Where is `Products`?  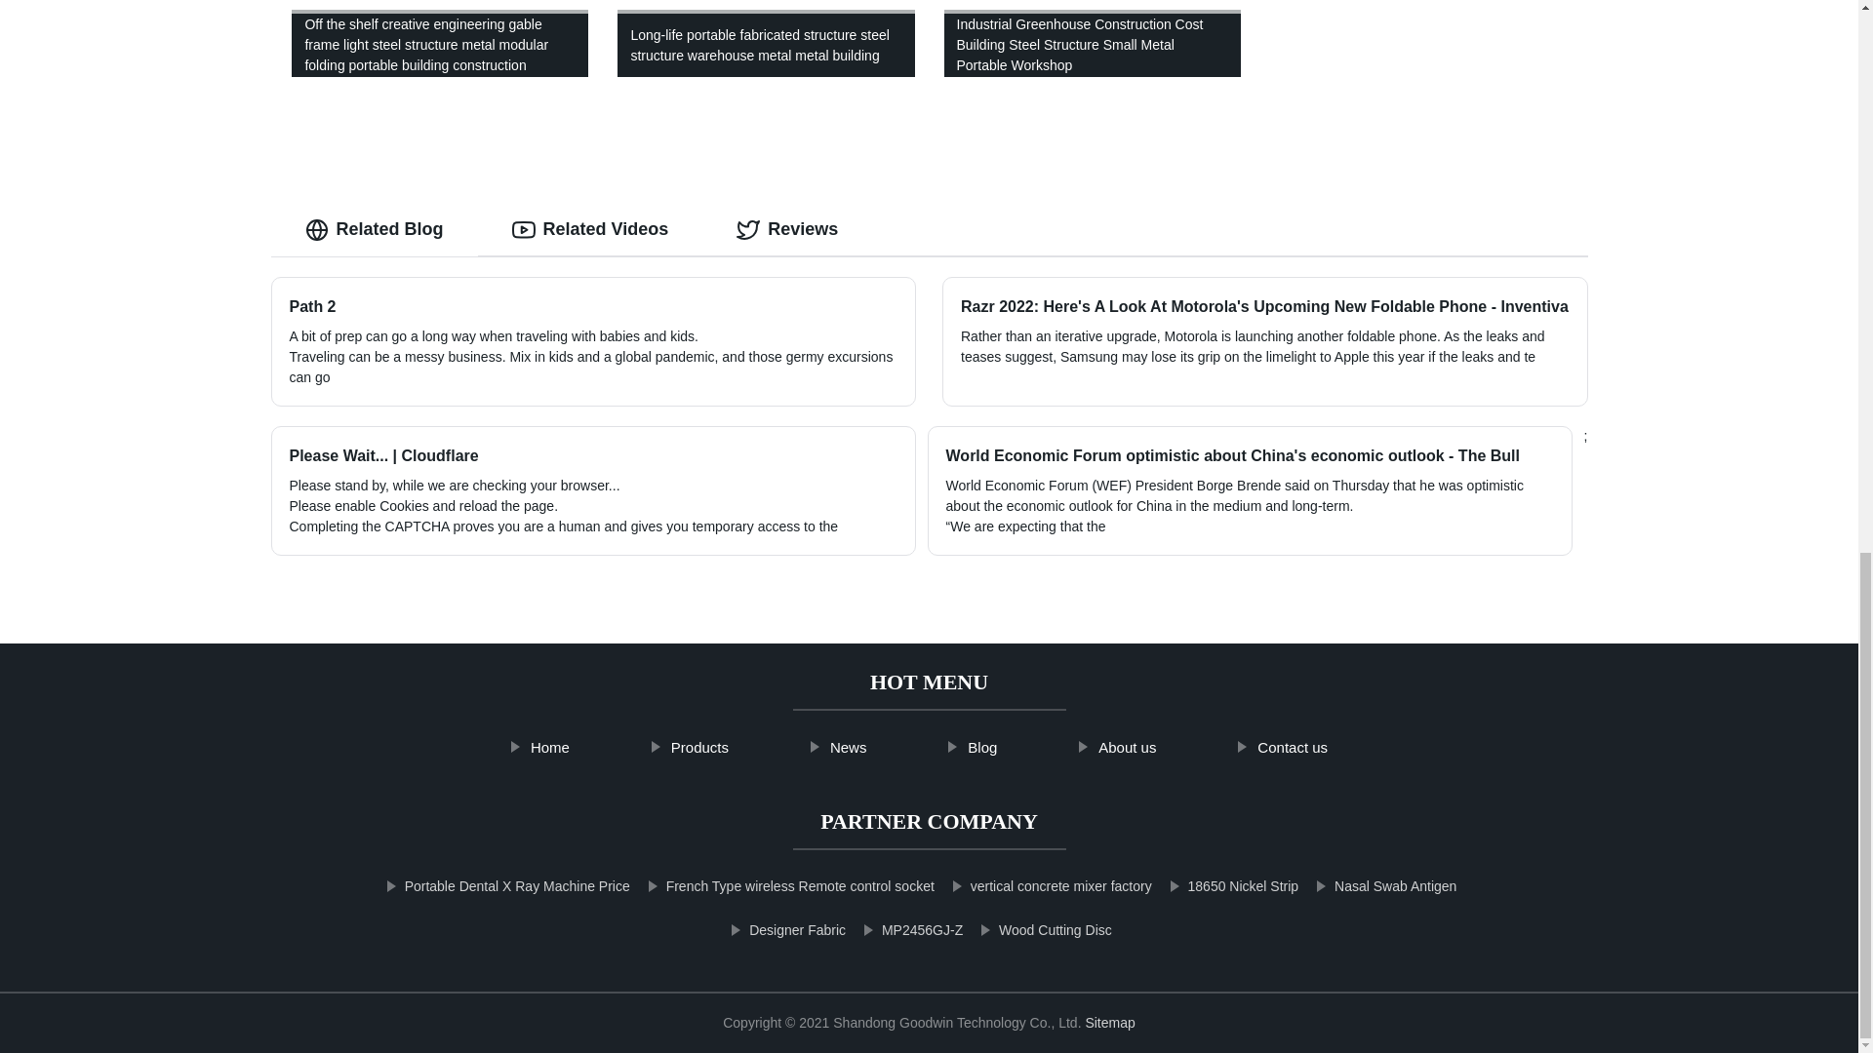 Products is located at coordinates (699, 749).